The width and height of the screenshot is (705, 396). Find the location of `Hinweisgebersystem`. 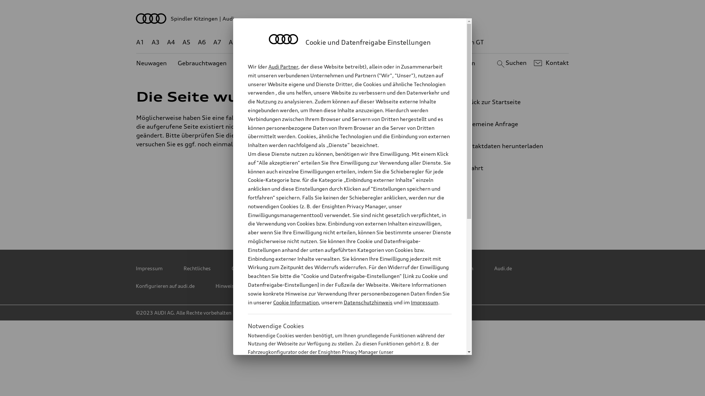

Hinweisgebersystem is located at coordinates (240, 286).